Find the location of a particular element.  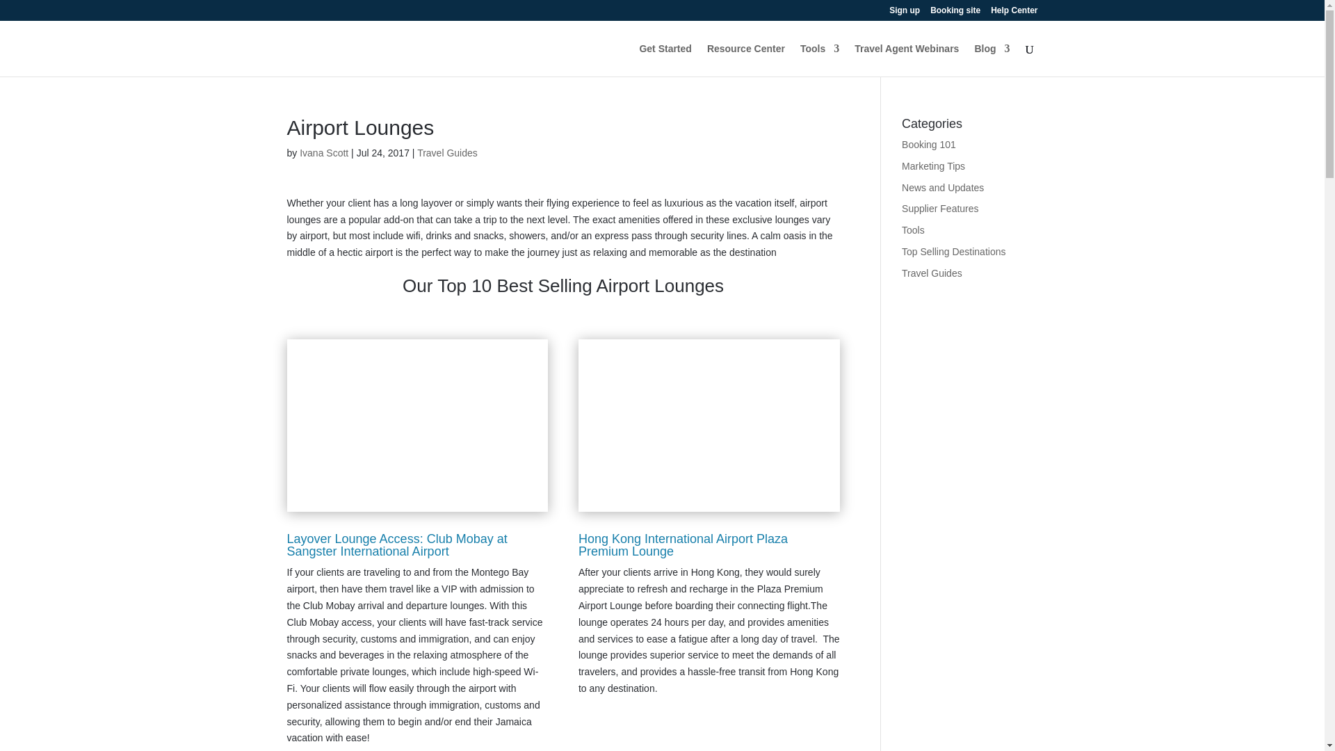

Hong Kong International Airport Plaza Premium Lounge is located at coordinates (683, 545).